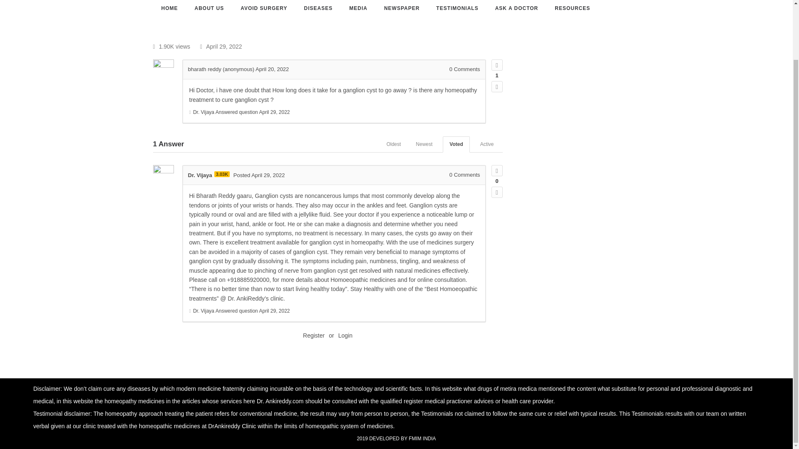 This screenshot has height=449, width=799. Describe the element at coordinates (318, 8) in the screenshot. I see `DISEASES` at that location.